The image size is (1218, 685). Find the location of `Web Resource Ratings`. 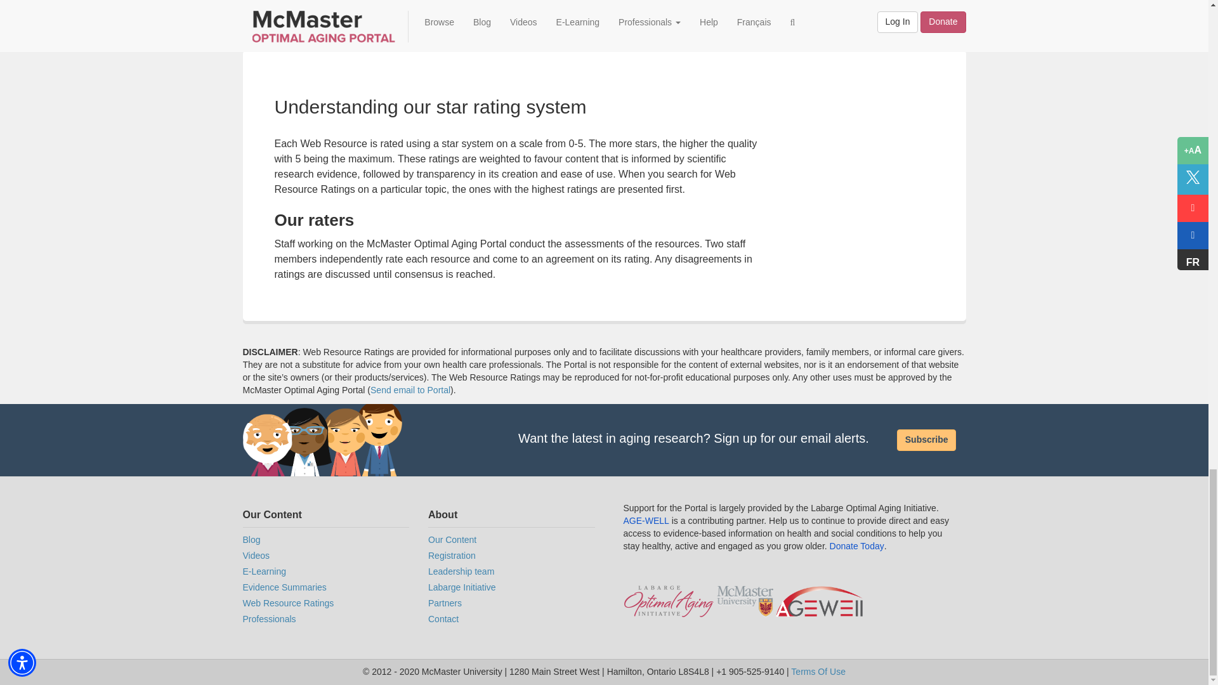

Web Resource Ratings is located at coordinates (326, 604).